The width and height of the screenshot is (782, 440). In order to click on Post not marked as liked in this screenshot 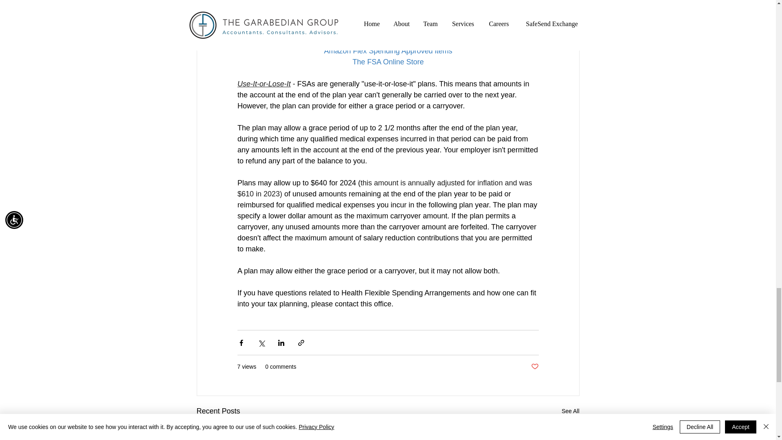, I will do `click(534, 367)`.